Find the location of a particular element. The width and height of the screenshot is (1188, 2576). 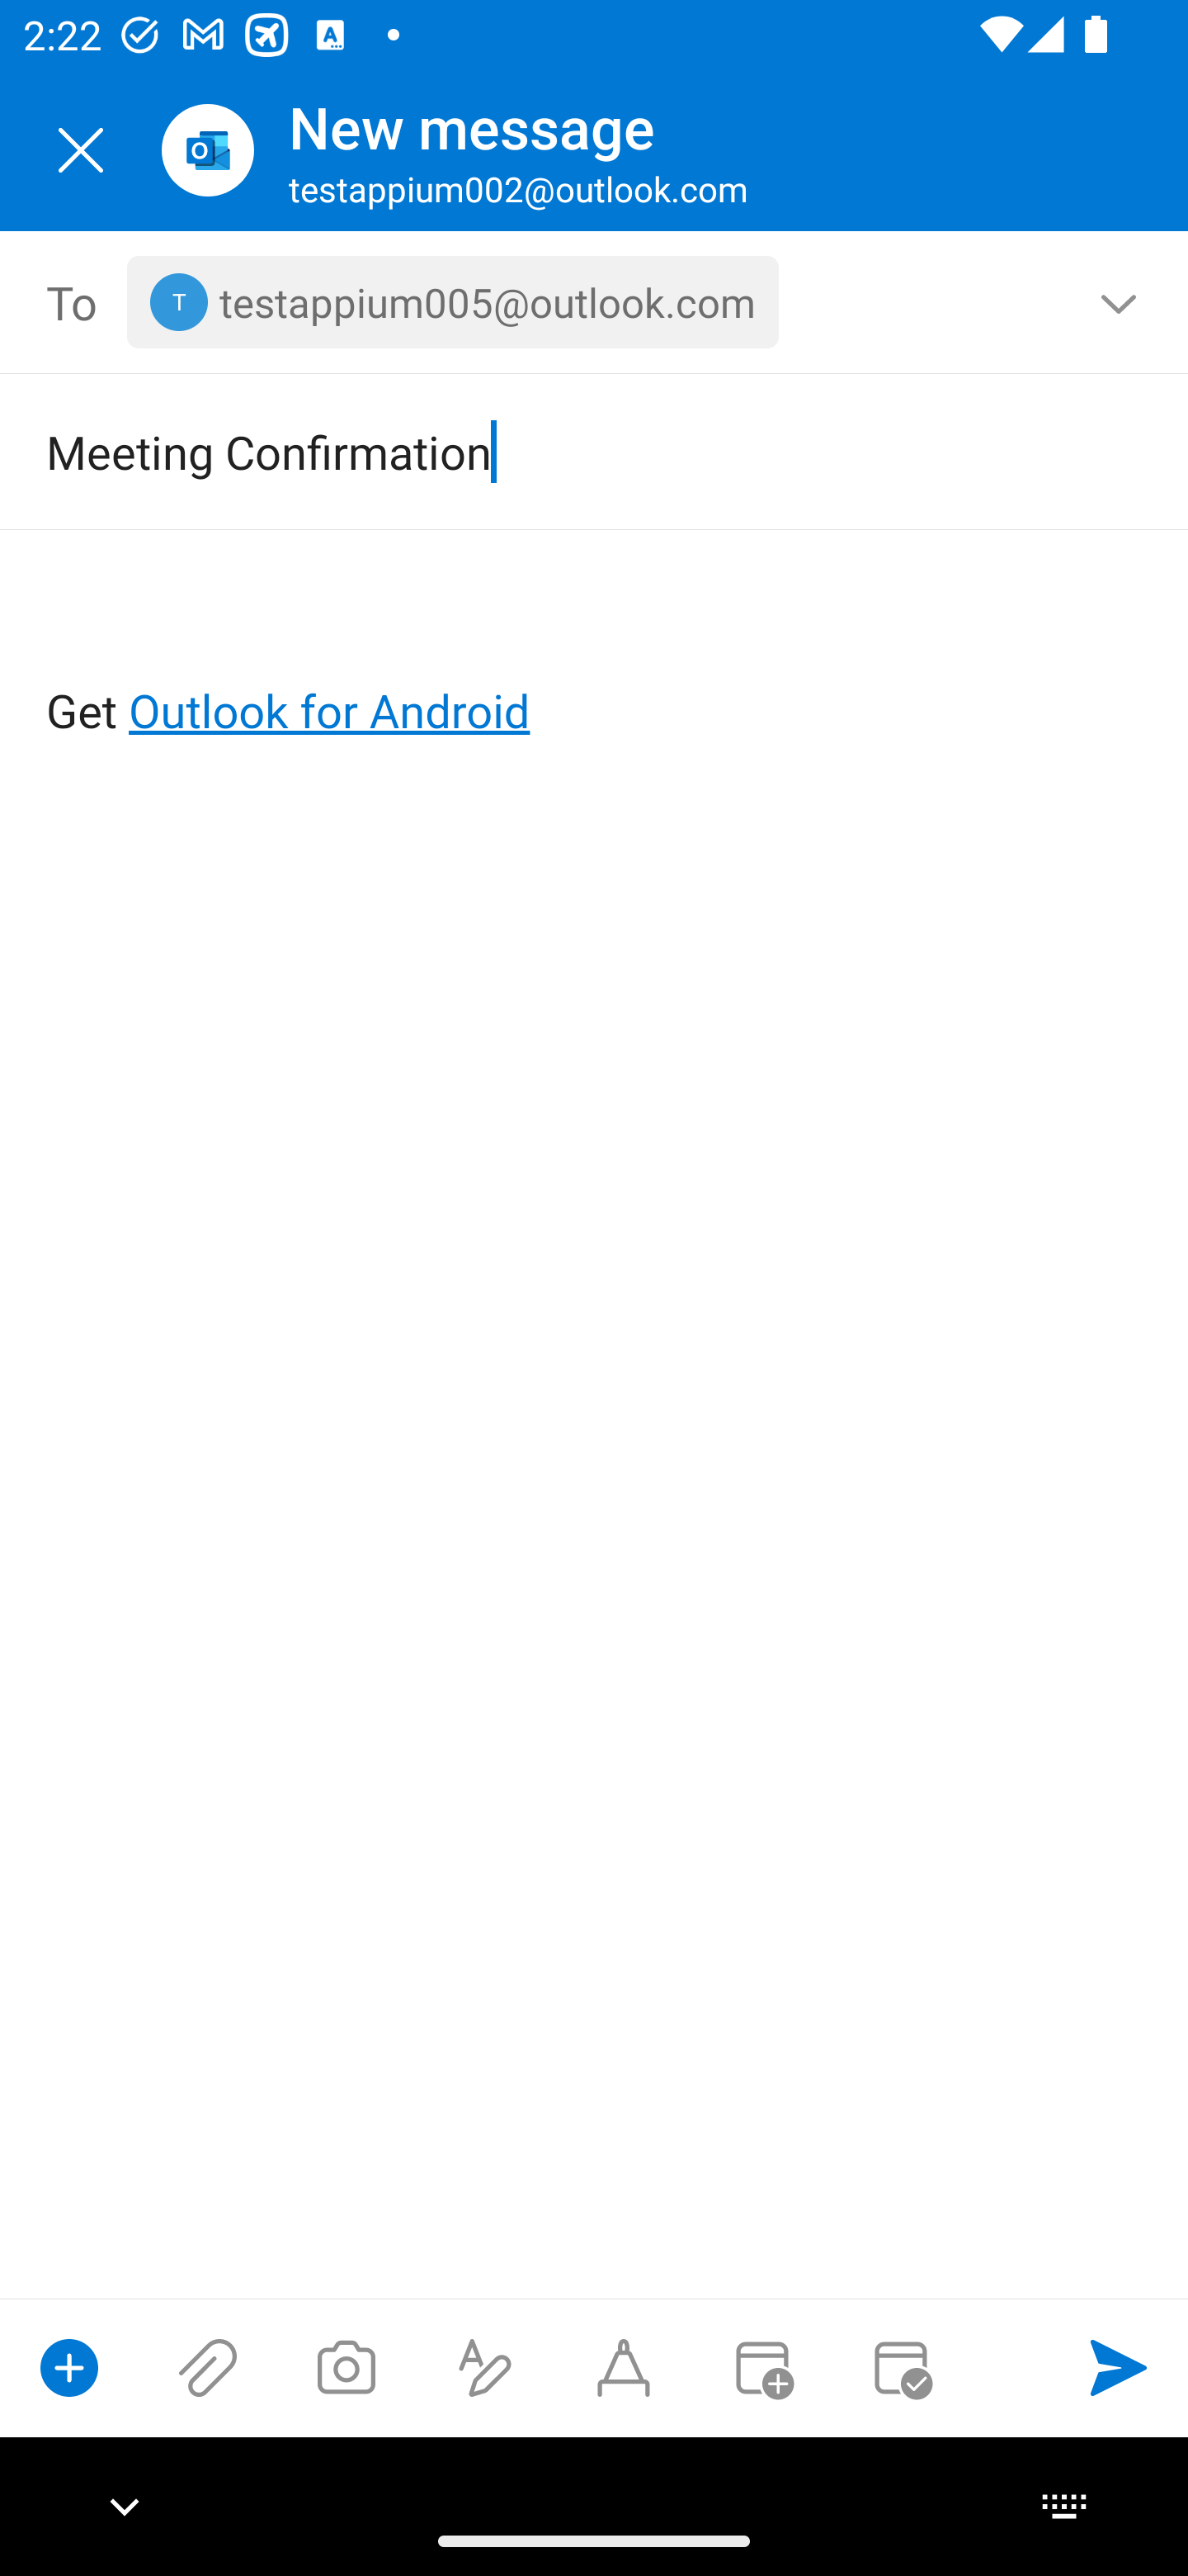

Show formatting options is located at coordinates (485, 2367).